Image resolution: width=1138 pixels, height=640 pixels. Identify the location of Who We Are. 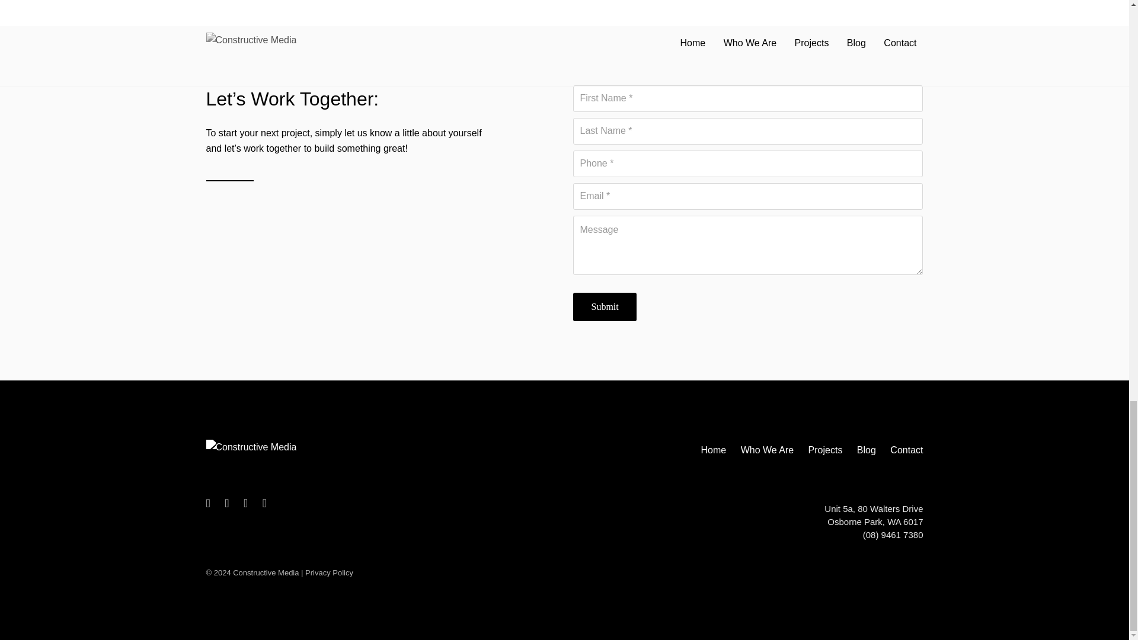
(767, 450).